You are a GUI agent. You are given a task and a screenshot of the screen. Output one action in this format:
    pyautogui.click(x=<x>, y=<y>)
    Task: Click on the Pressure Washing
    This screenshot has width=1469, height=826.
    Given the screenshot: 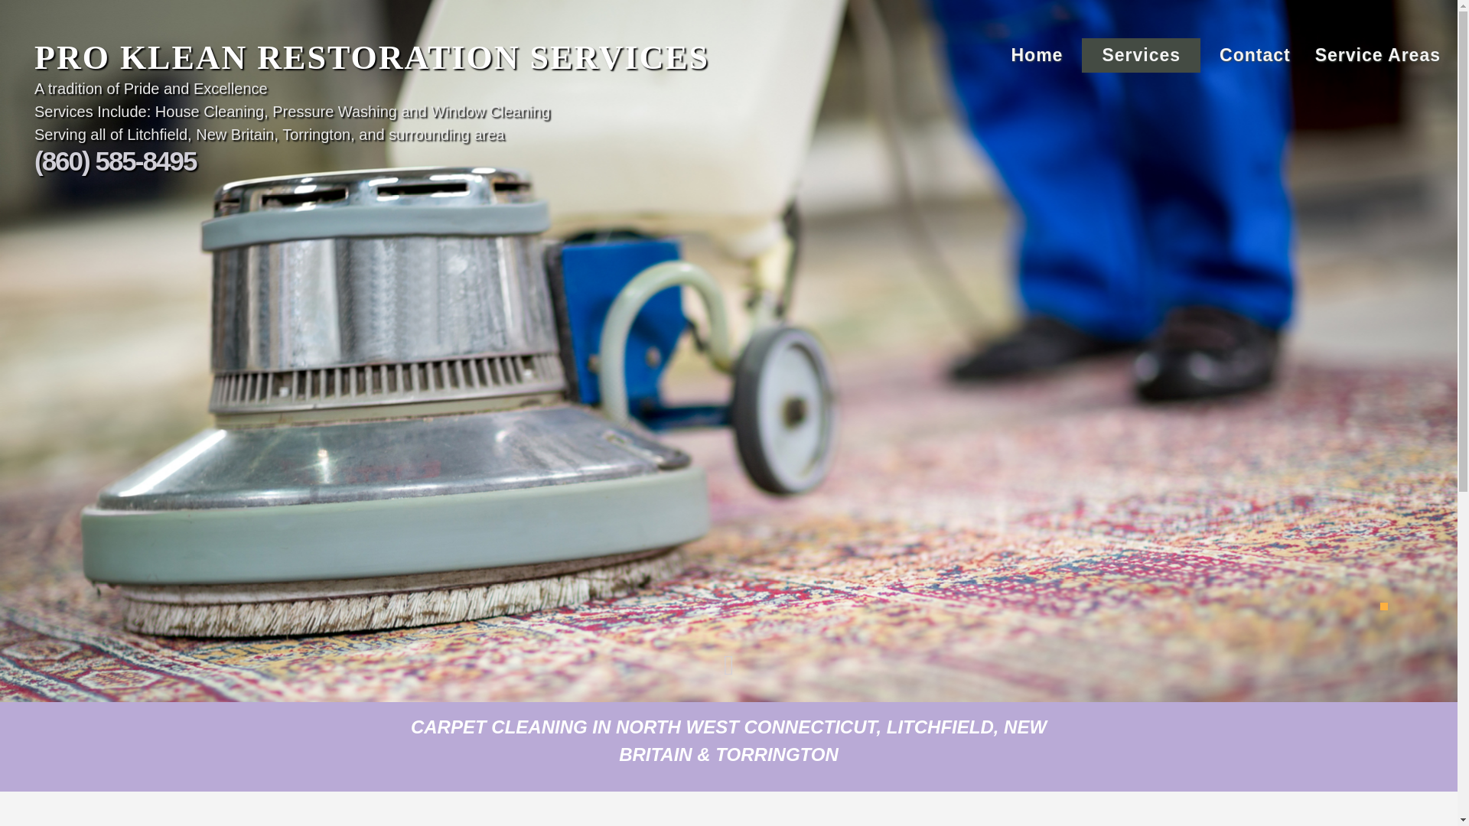 What is the action you would take?
    pyautogui.click(x=1140, y=330)
    